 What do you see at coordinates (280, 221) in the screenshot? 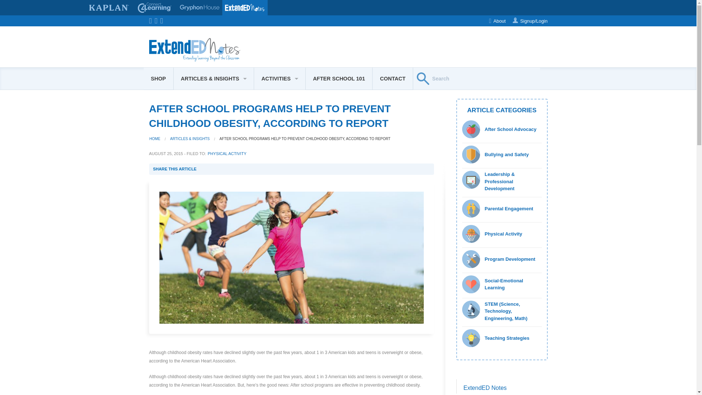
I see `MATH` at bounding box center [280, 221].